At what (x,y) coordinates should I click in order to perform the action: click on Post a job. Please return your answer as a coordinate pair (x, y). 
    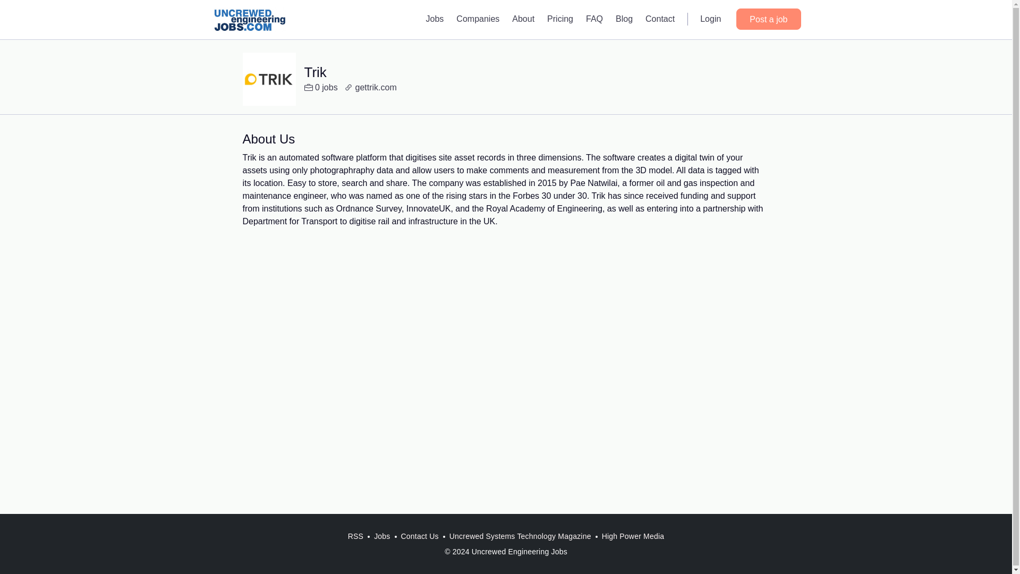
    Looking at the image, I should click on (768, 19).